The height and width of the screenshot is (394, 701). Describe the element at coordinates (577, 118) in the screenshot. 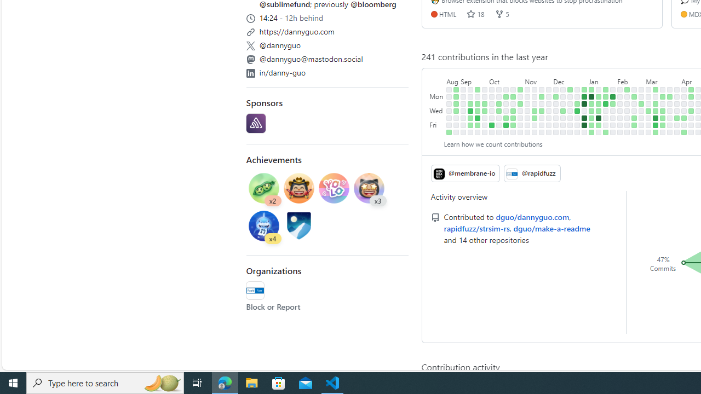

I see `No contributions on December 28th.` at that location.